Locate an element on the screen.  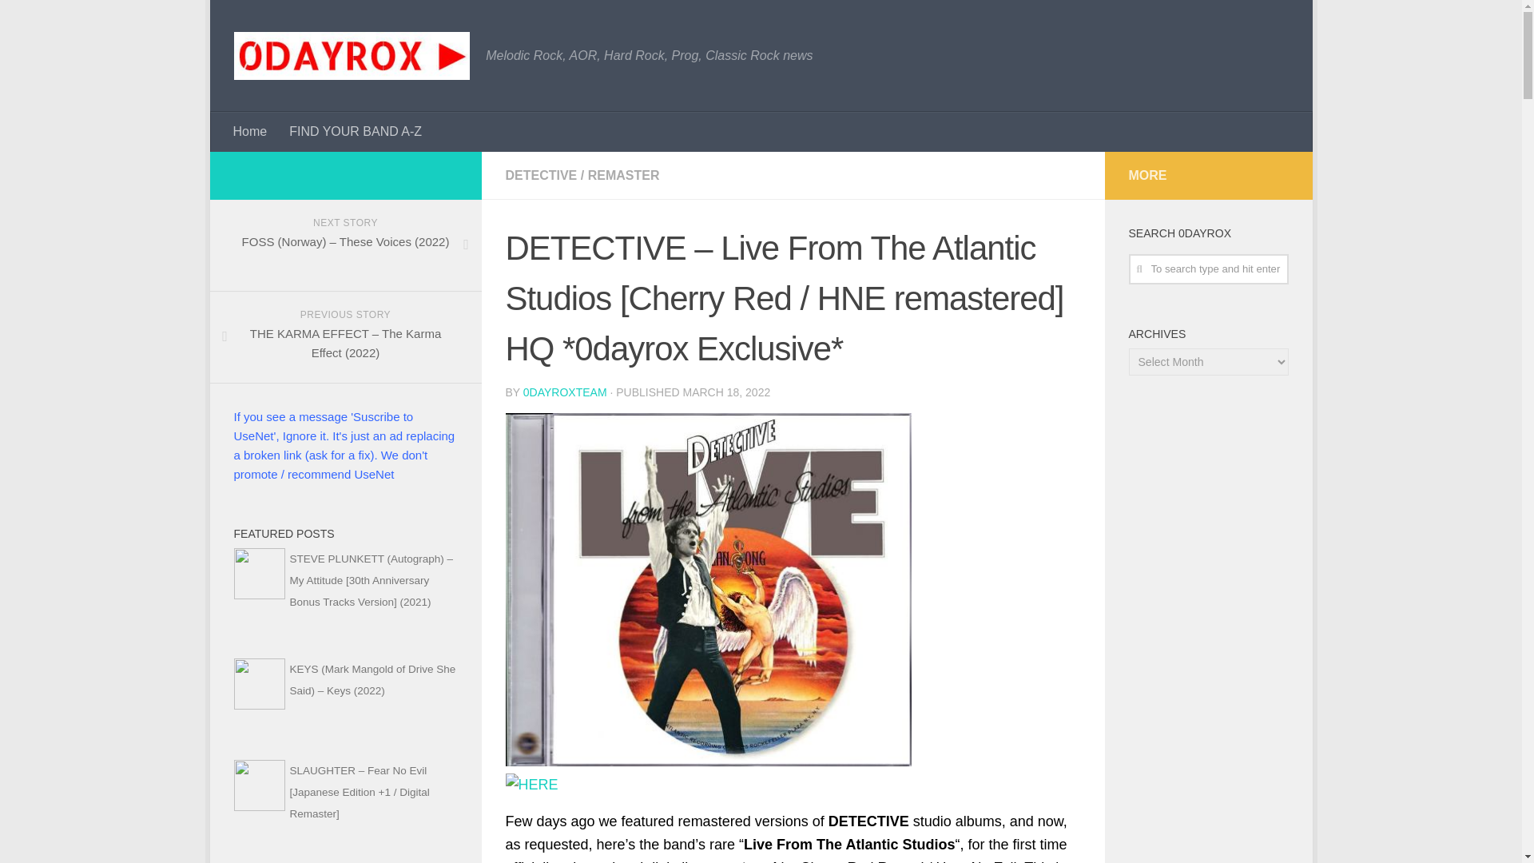
Posts by 0dayroxTeam is located at coordinates (565, 392).